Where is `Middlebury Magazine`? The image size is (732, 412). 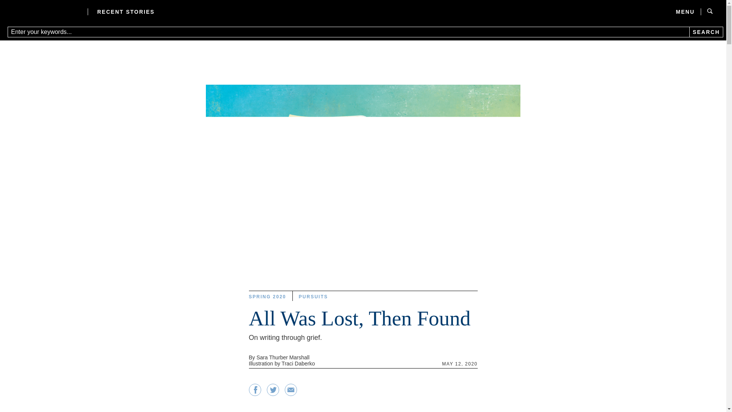
Middlebury Magazine is located at coordinates (43, 11).